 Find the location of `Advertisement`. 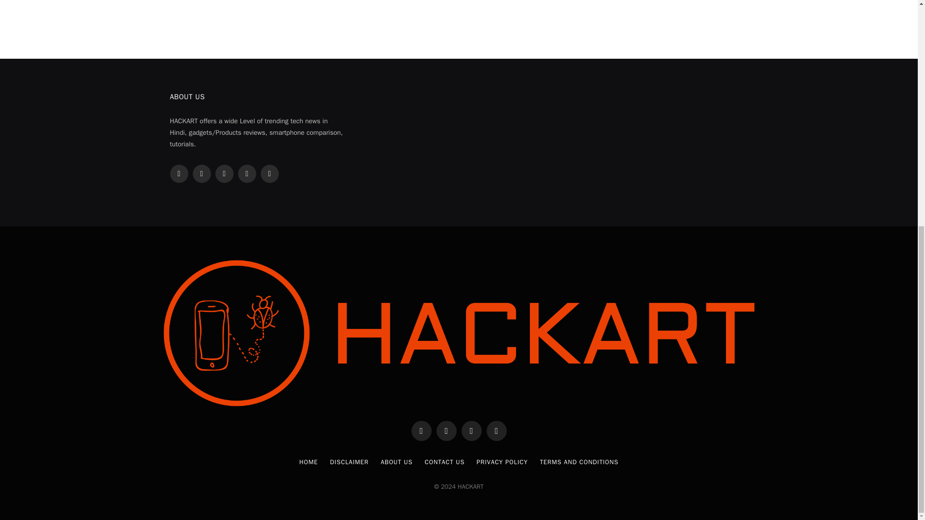

Advertisement is located at coordinates (458, 19).